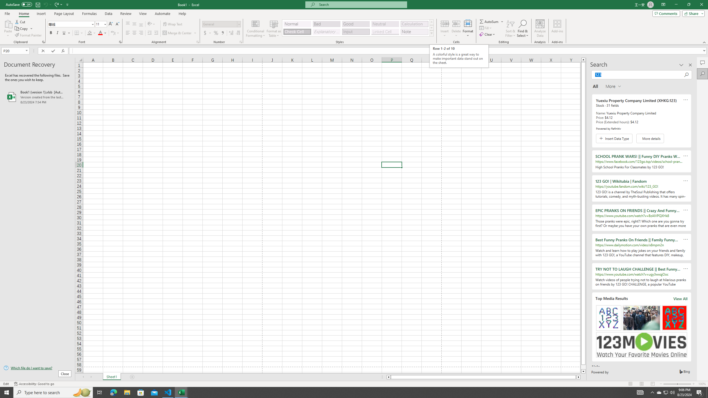 The width and height of the screenshot is (708, 398). What do you see at coordinates (445, 23) in the screenshot?
I see `Insert Cells` at bounding box center [445, 23].